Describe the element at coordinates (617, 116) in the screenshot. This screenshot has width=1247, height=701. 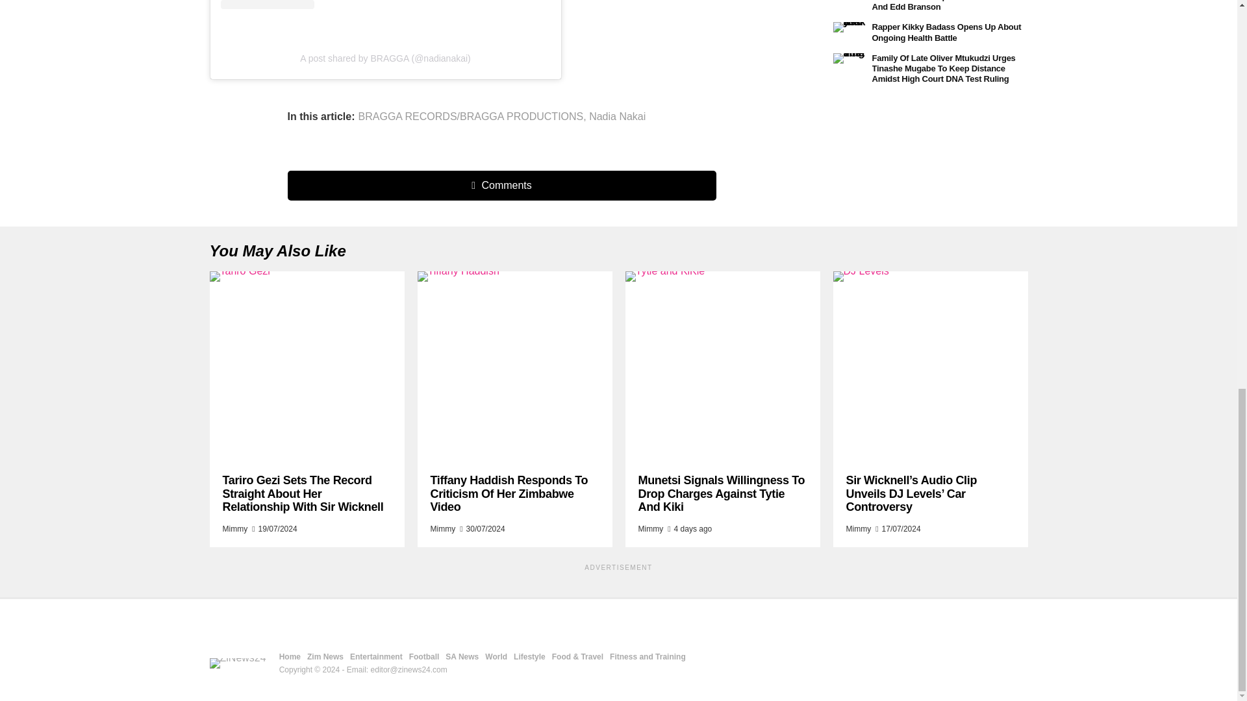
I see `Nadia Nakai` at that location.